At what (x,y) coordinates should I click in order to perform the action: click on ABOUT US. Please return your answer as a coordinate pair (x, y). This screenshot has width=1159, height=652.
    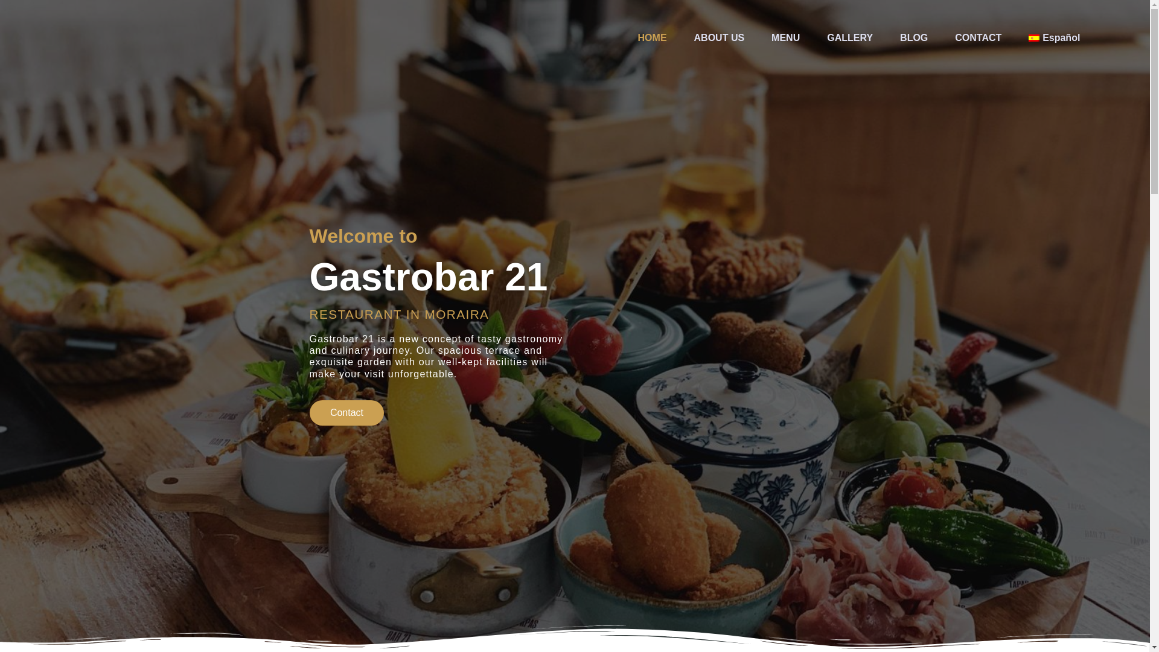
    Looking at the image, I should click on (720, 37).